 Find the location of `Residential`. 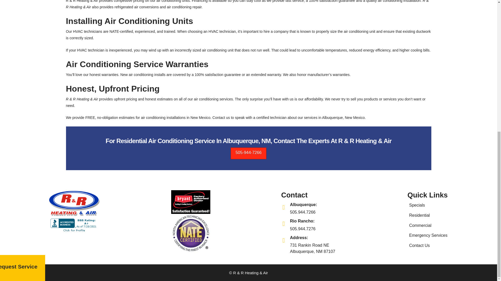

Residential is located at coordinates (428, 215).